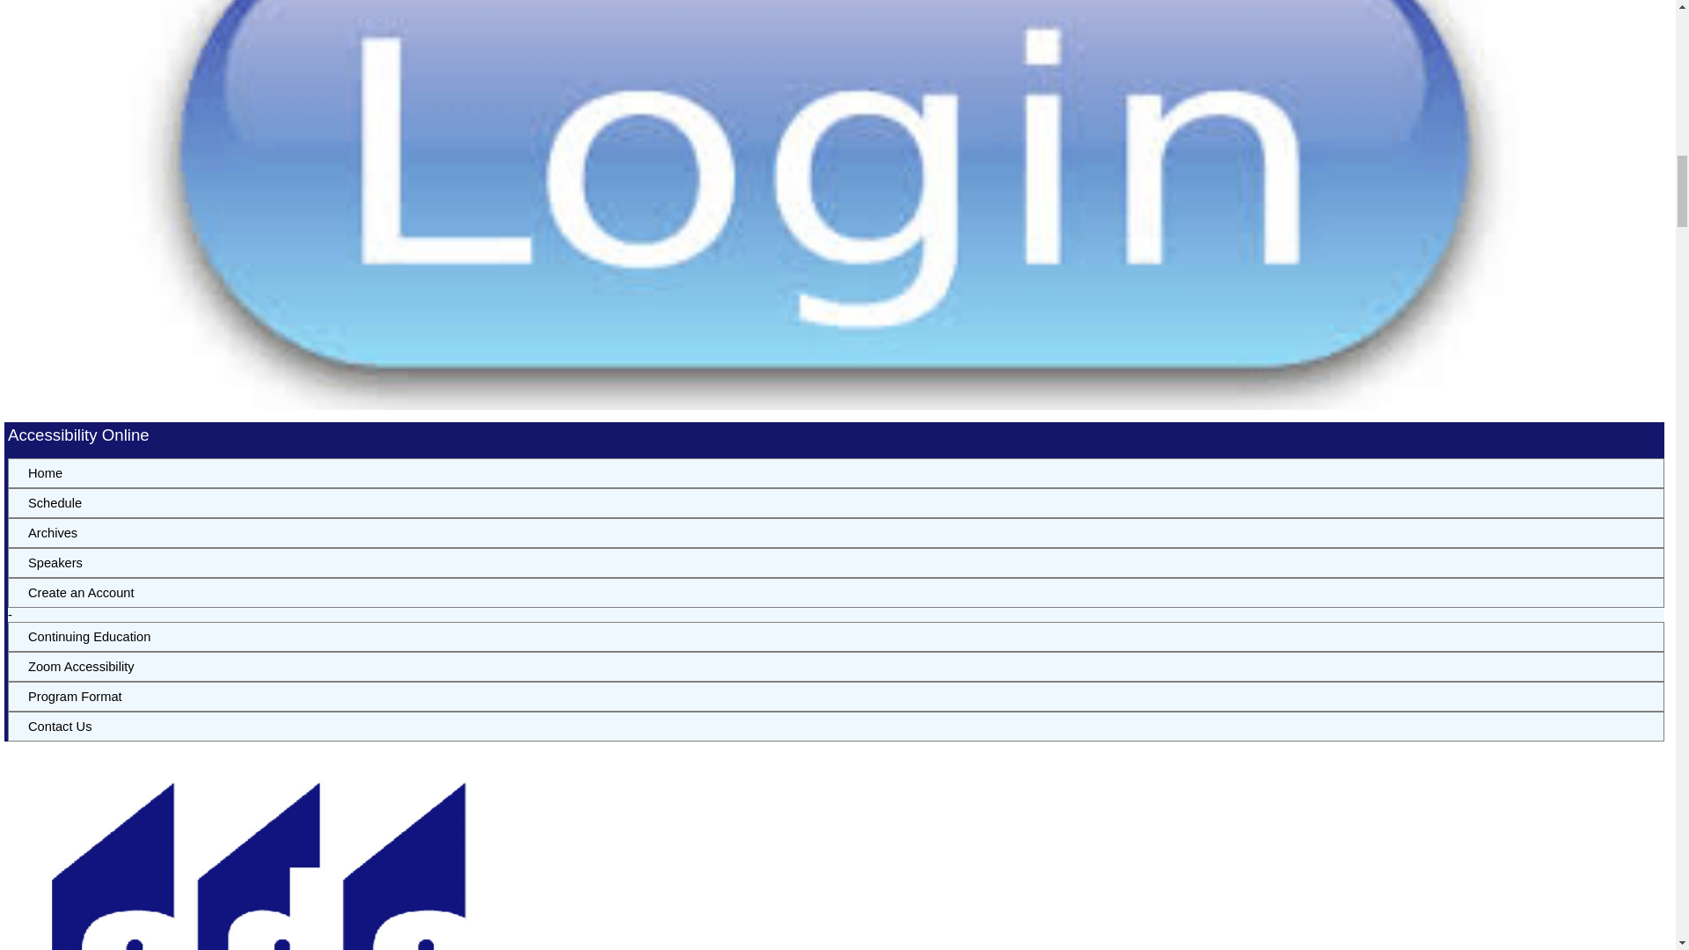 The height and width of the screenshot is (950, 1689). What do you see at coordinates (836, 727) in the screenshot?
I see `Contact Us` at bounding box center [836, 727].